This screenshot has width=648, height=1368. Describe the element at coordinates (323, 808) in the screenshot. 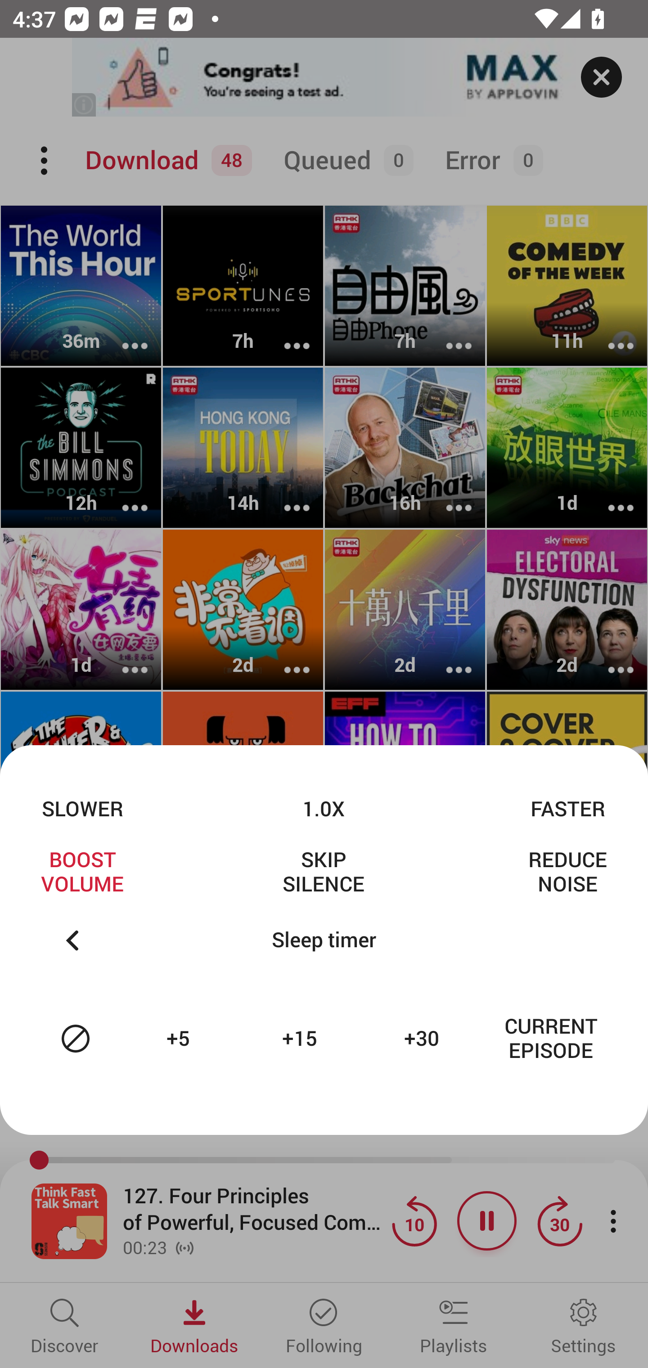

I see `1.0X` at that location.